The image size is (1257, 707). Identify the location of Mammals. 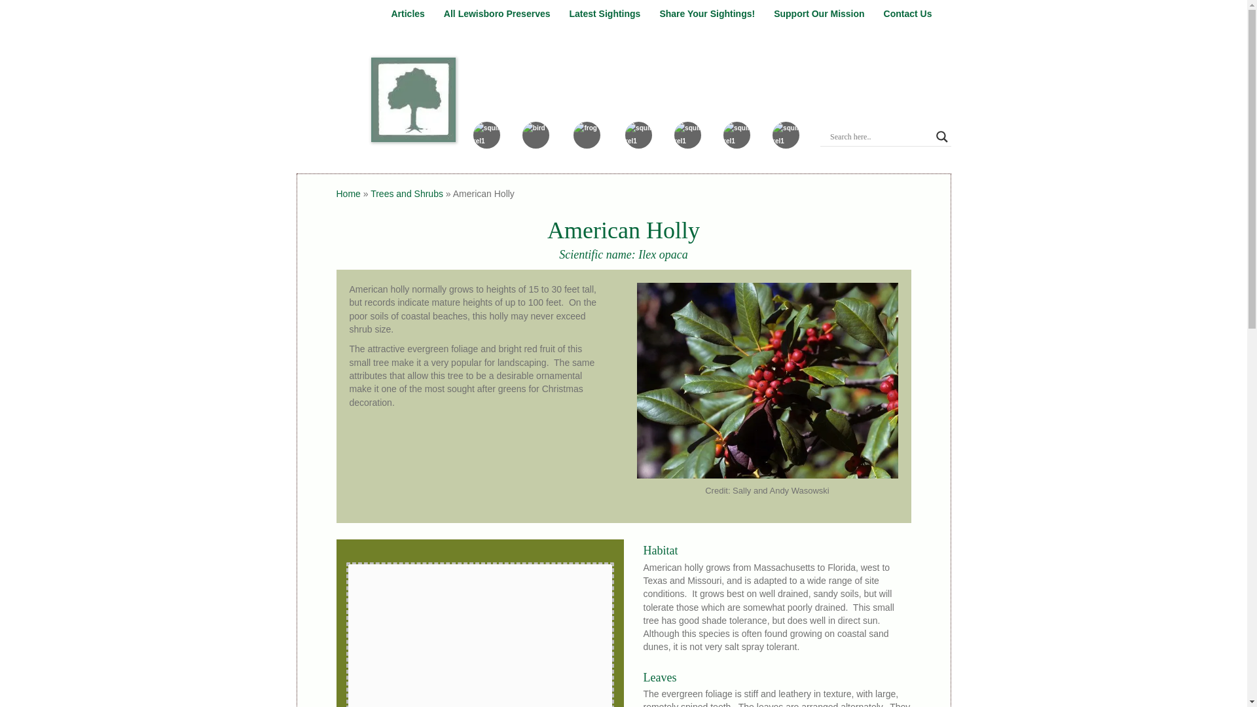
(487, 143).